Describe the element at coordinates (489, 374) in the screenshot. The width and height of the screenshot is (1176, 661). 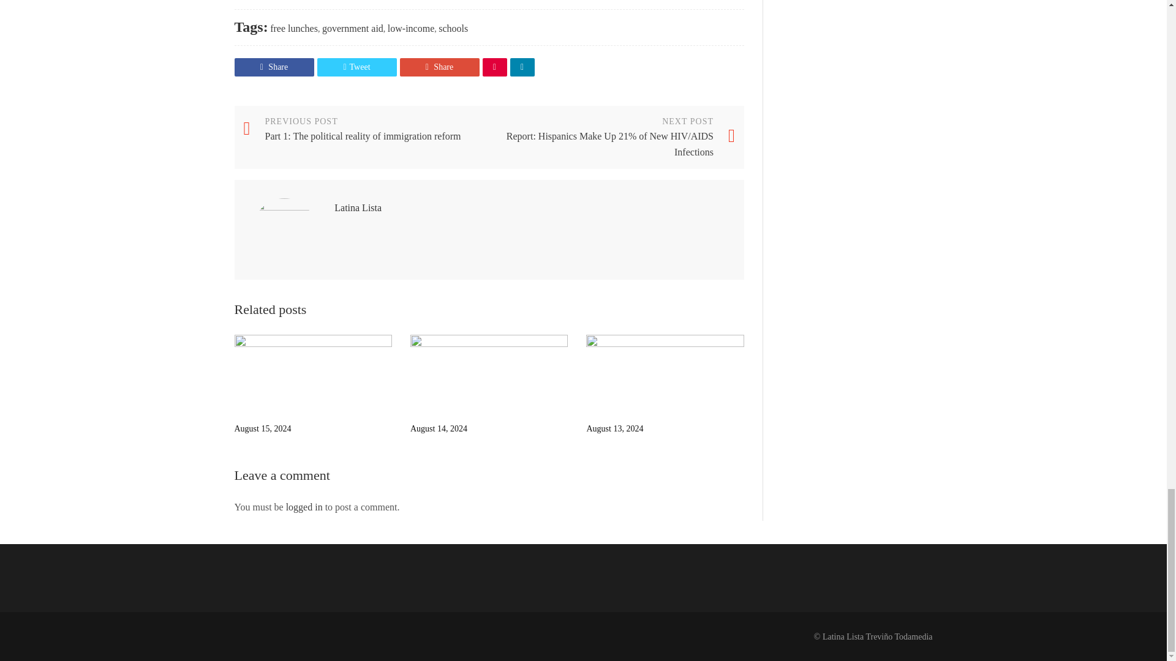
I see `August 14, 2024` at that location.